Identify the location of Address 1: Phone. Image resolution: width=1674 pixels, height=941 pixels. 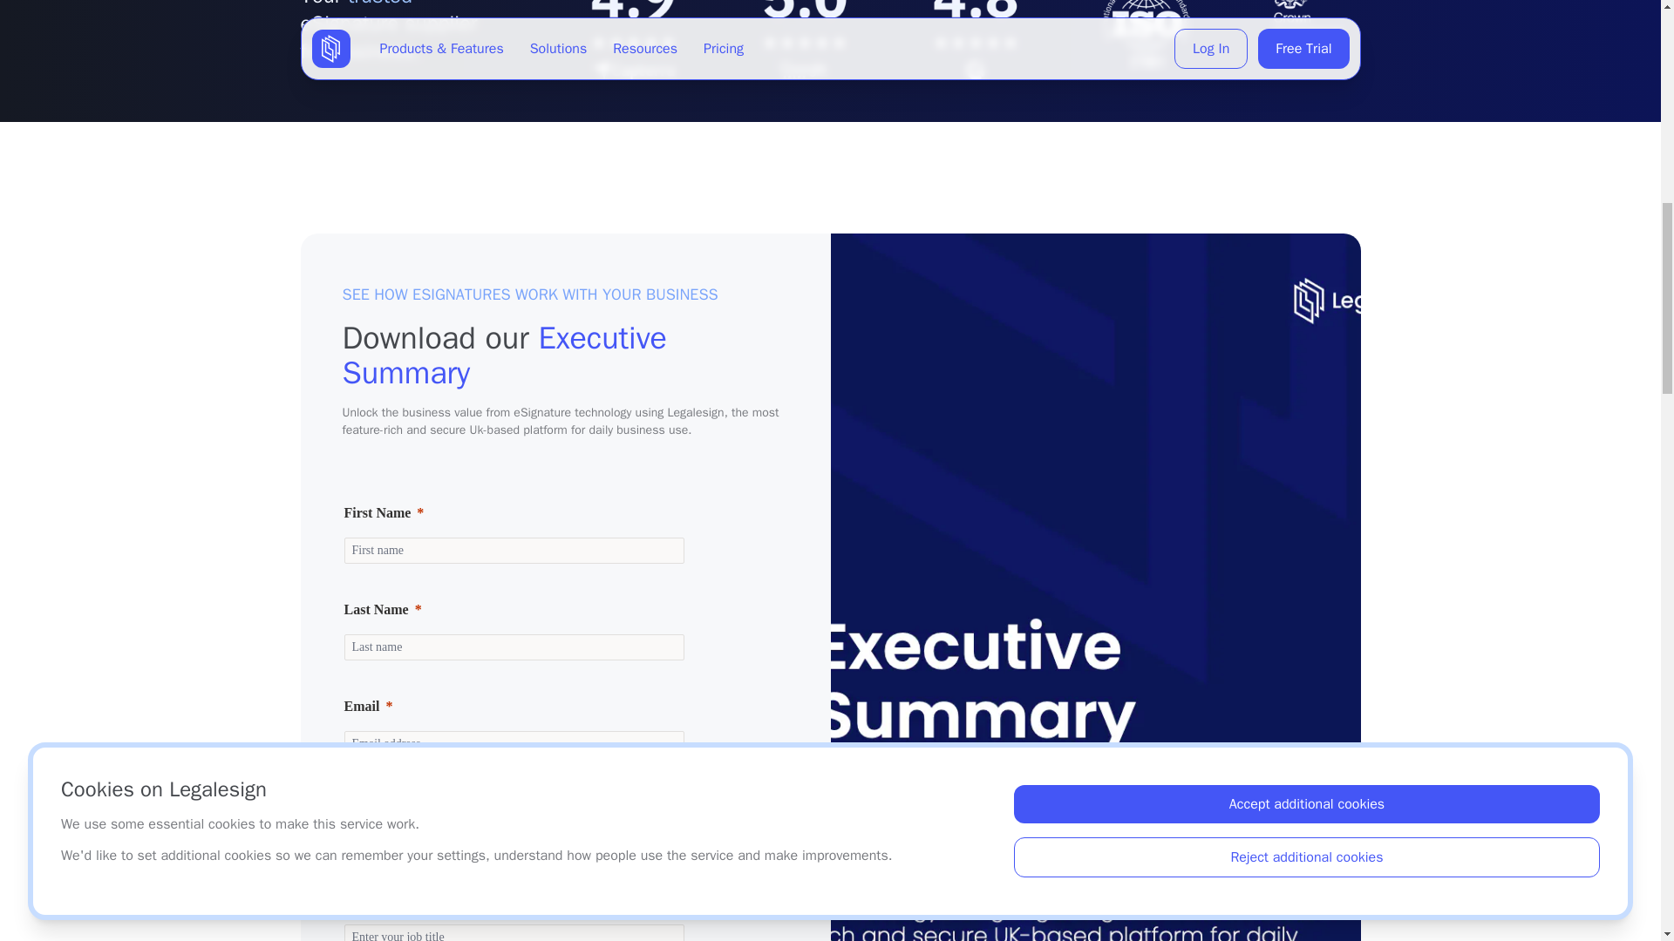
(513, 840).